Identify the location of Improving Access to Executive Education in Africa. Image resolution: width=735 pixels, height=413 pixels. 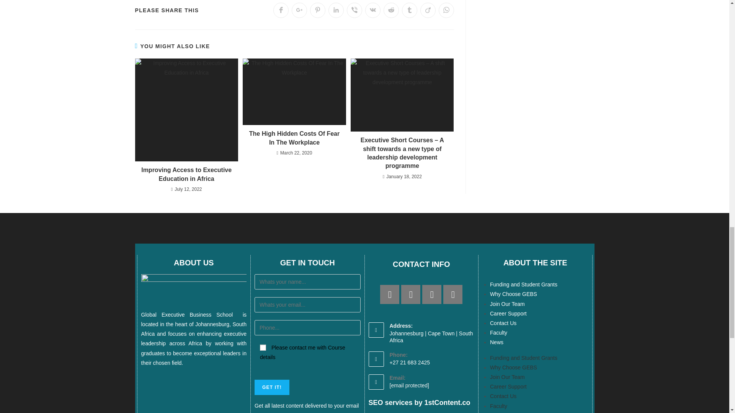
(186, 174).